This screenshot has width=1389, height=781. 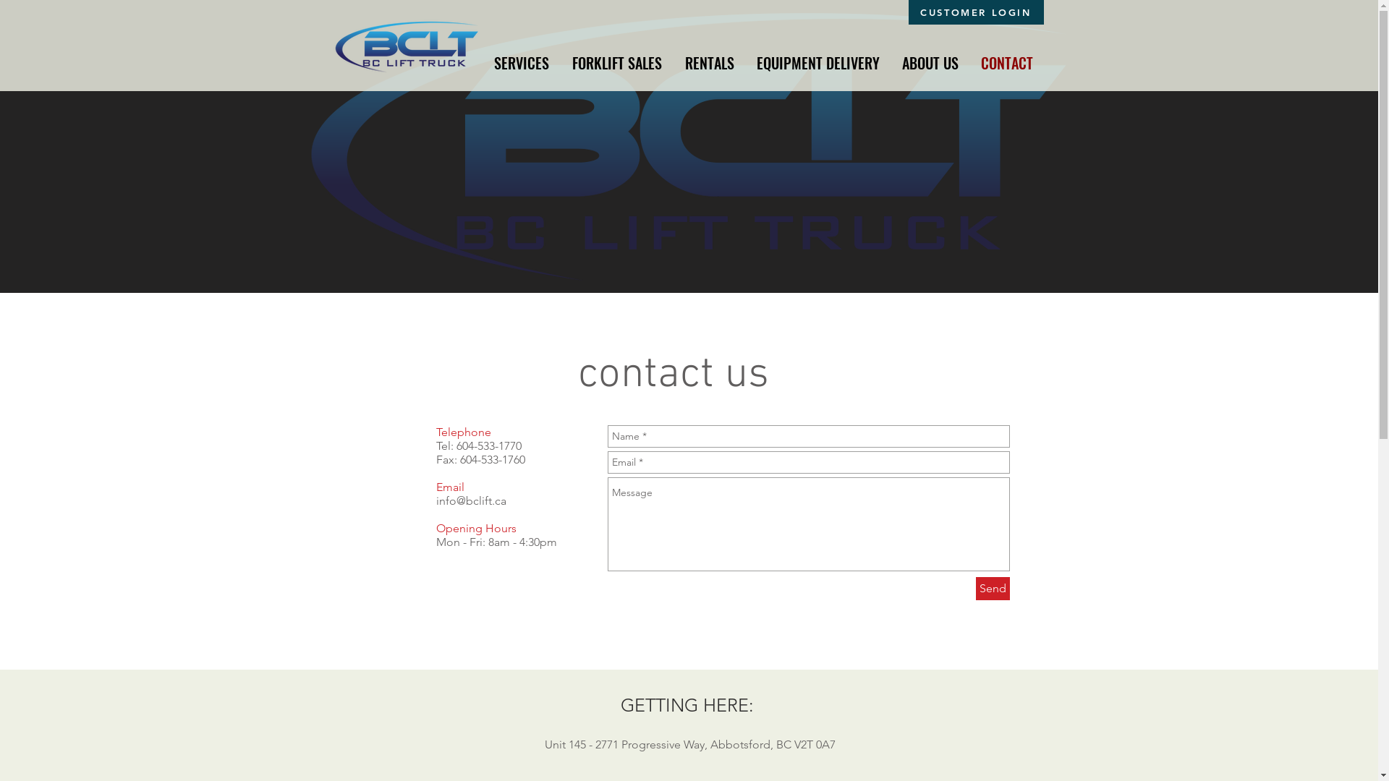 I want to click on SERVICES, so click(x=521, y=63).